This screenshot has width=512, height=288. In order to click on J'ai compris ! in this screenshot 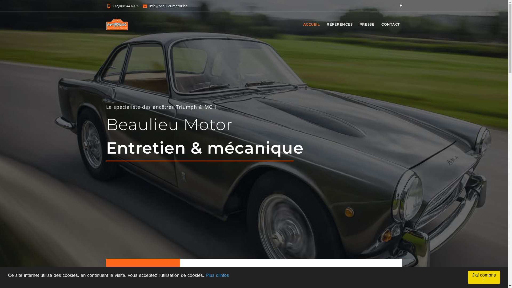, I will do `click(484, 277)`.